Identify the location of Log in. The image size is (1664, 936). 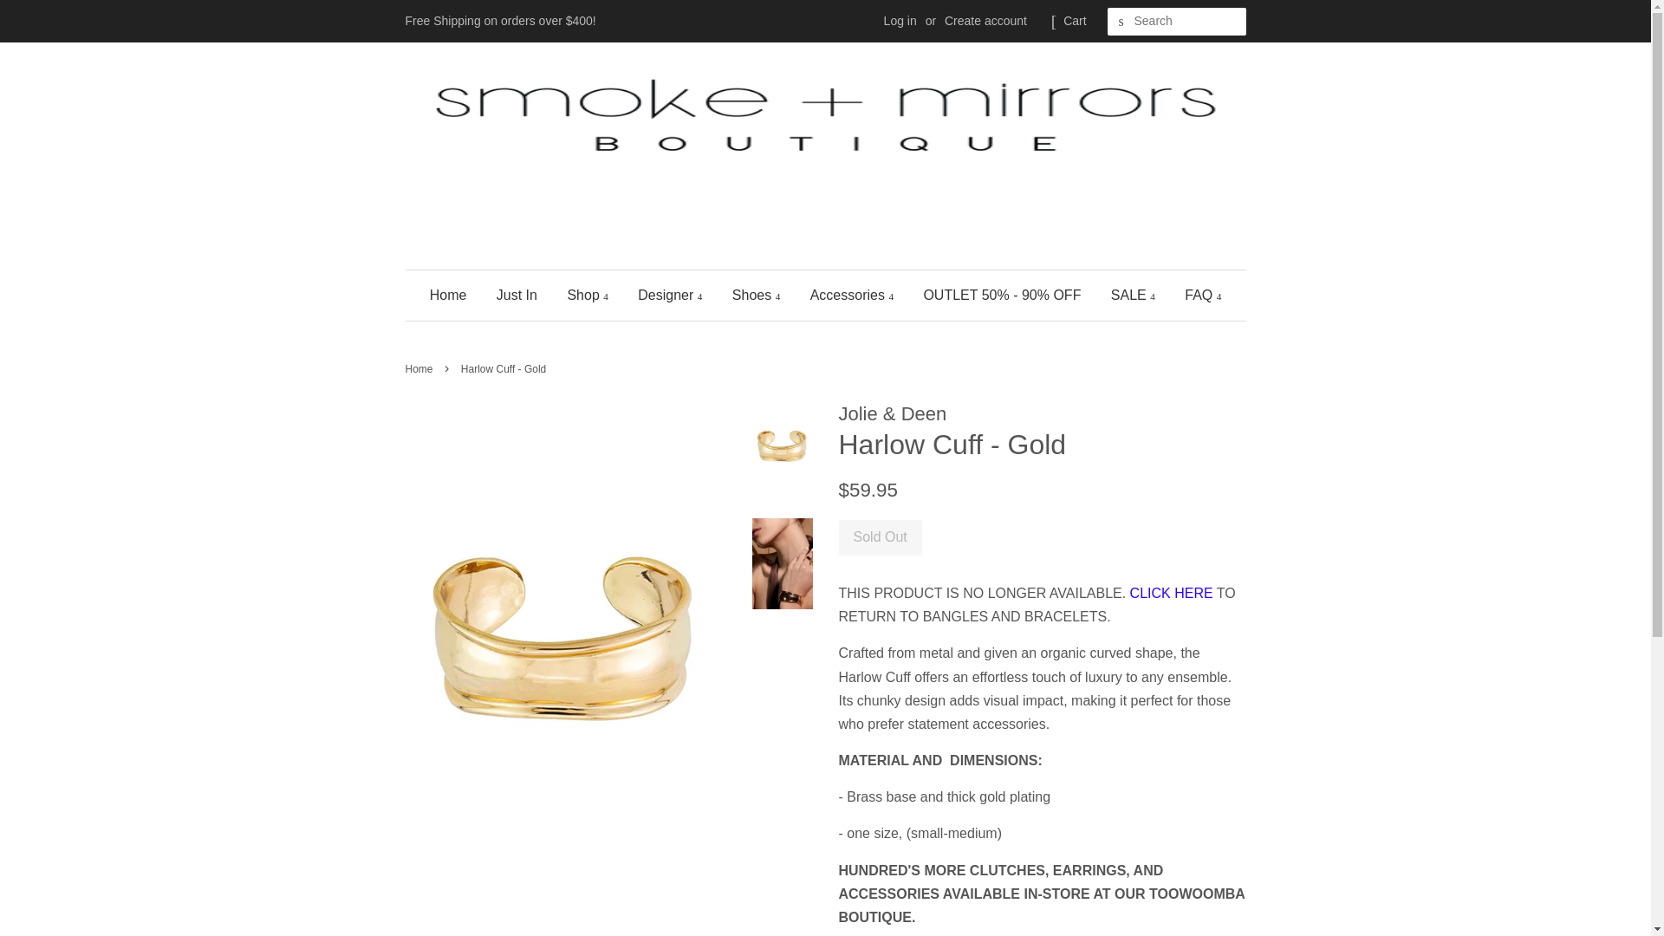
(900, 21).